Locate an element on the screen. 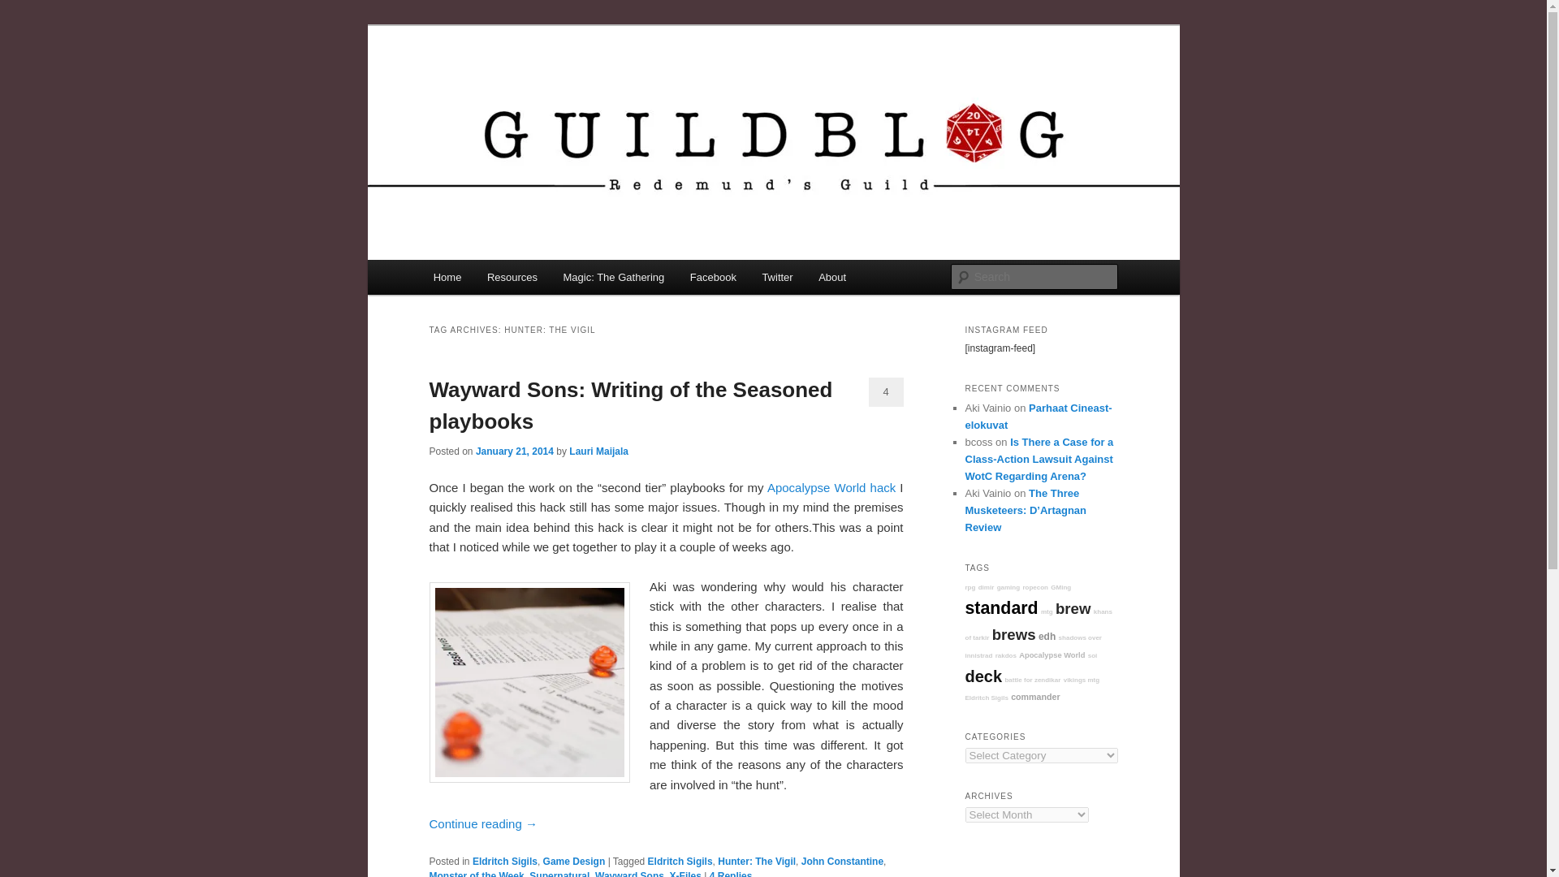  171 topics is located at coordinates (1013, 634).